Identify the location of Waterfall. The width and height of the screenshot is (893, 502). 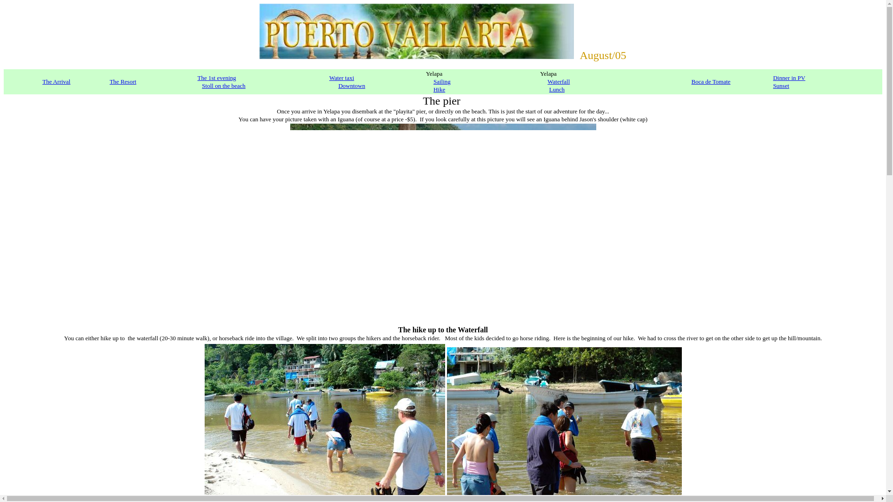
(558, 81).